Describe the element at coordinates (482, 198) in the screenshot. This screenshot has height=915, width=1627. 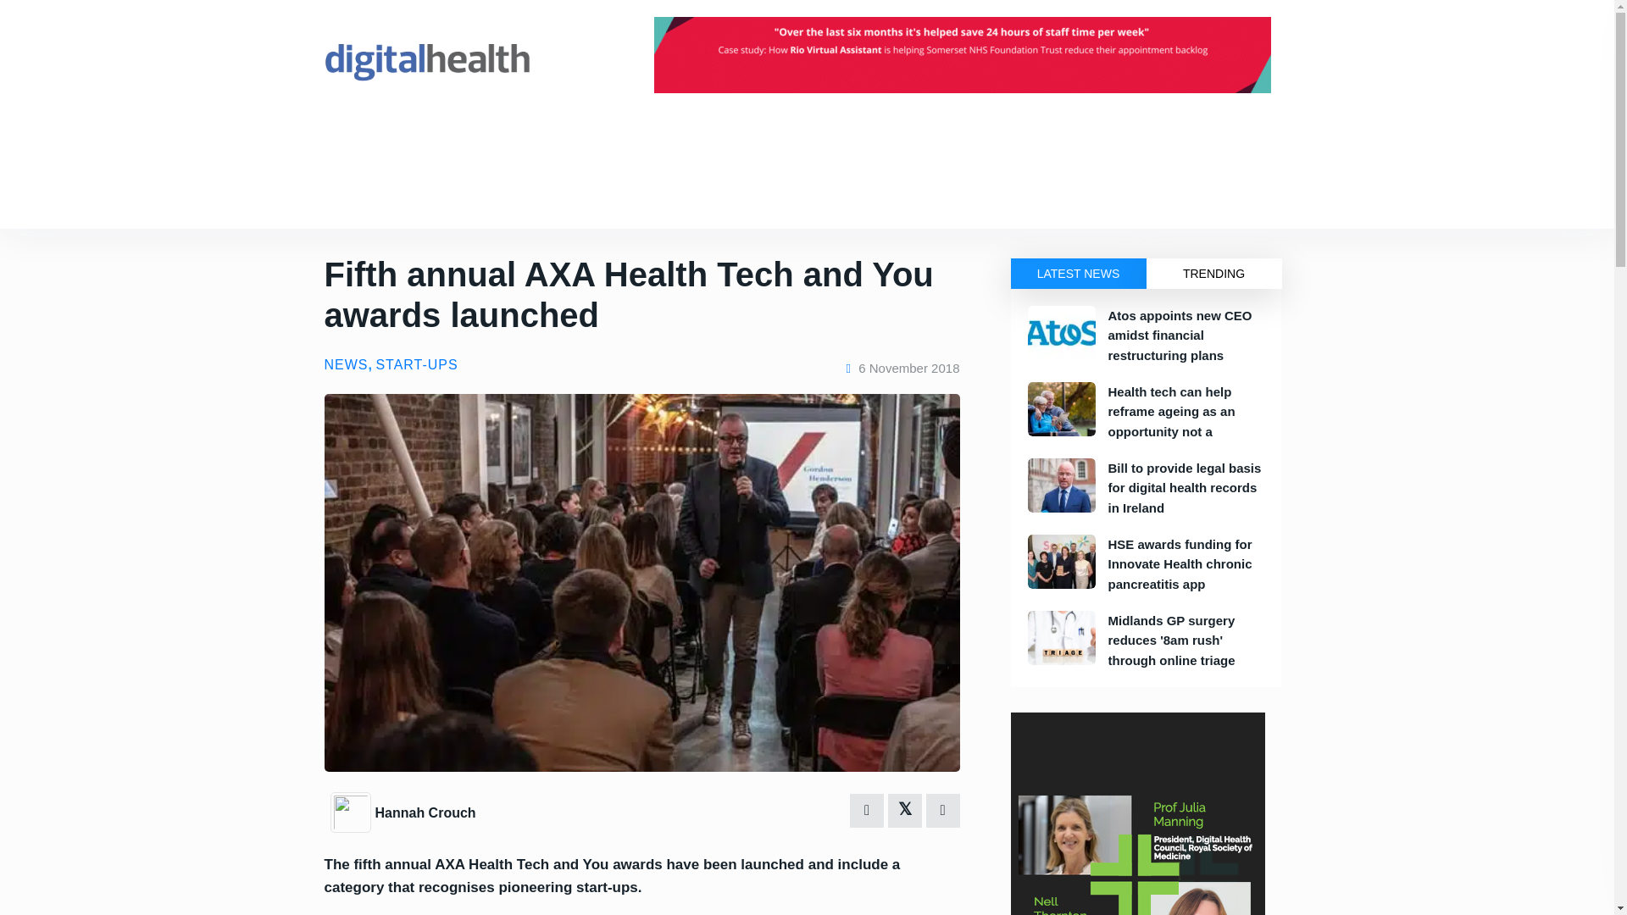
I see `Case Studies` at that location.